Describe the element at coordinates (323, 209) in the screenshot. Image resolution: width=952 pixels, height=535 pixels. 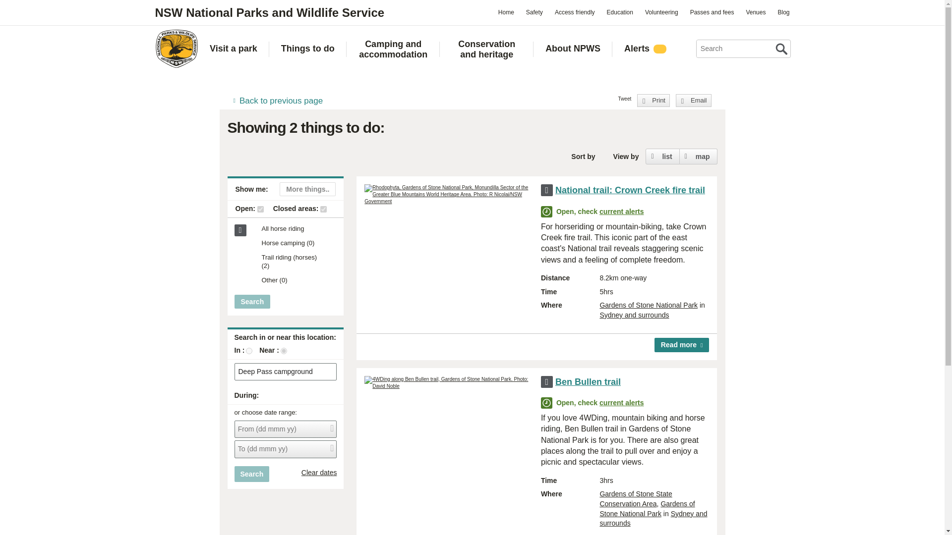
I see `true` at that location.